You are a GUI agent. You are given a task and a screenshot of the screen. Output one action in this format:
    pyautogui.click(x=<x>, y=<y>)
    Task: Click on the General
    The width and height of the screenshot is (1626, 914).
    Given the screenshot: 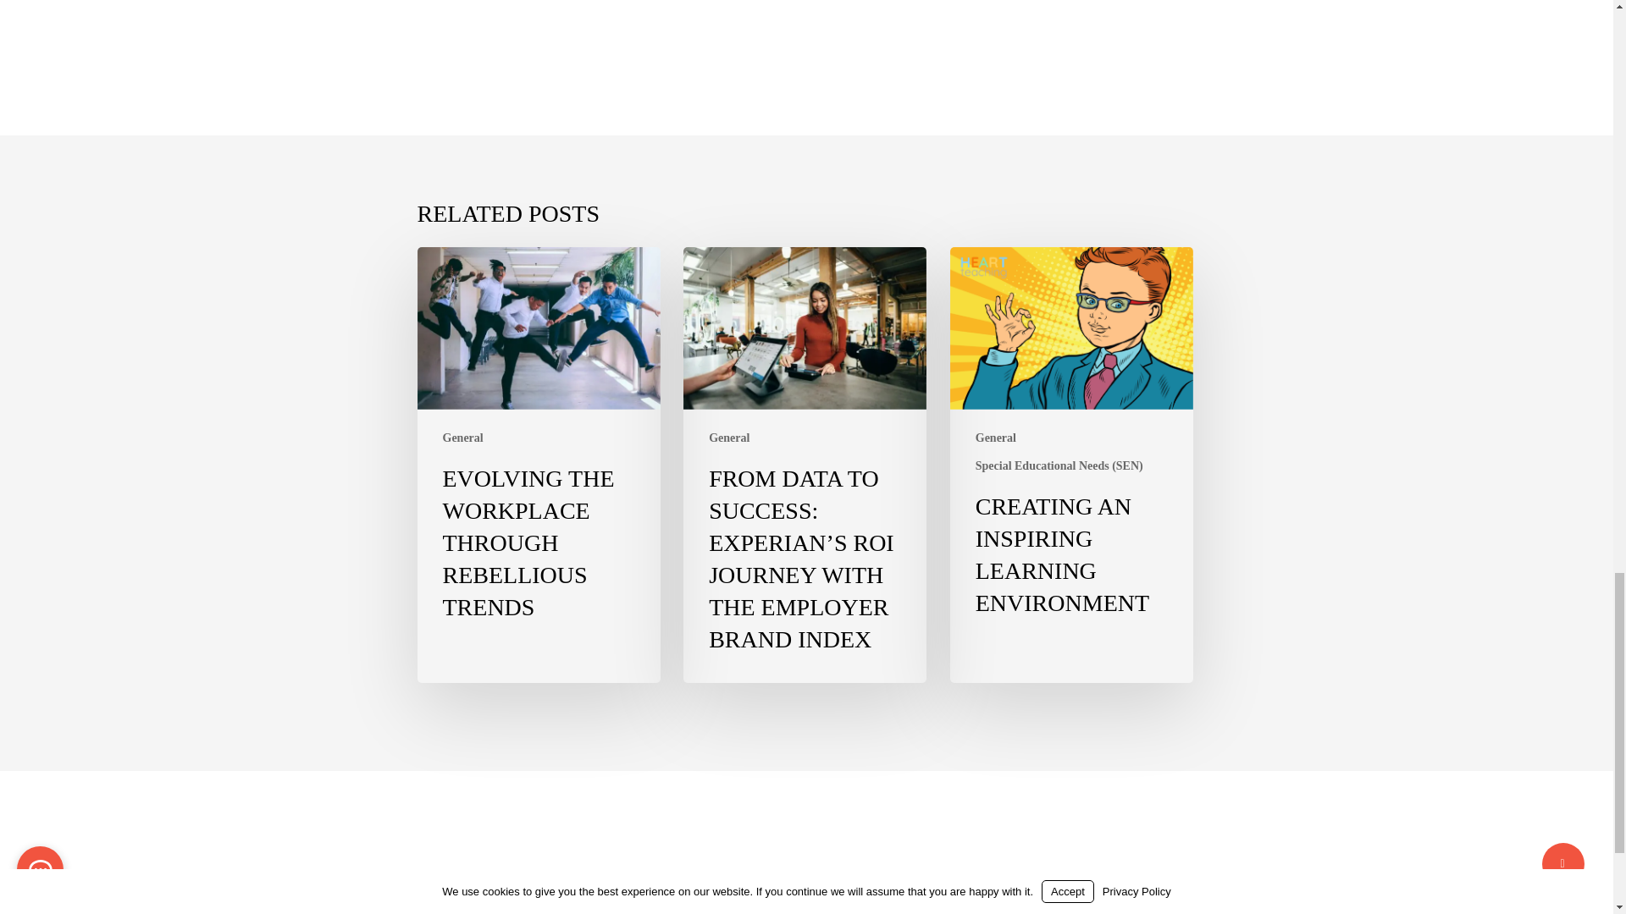 What is the action you would take?
    pyautogui.click(x=996, y=438)
    